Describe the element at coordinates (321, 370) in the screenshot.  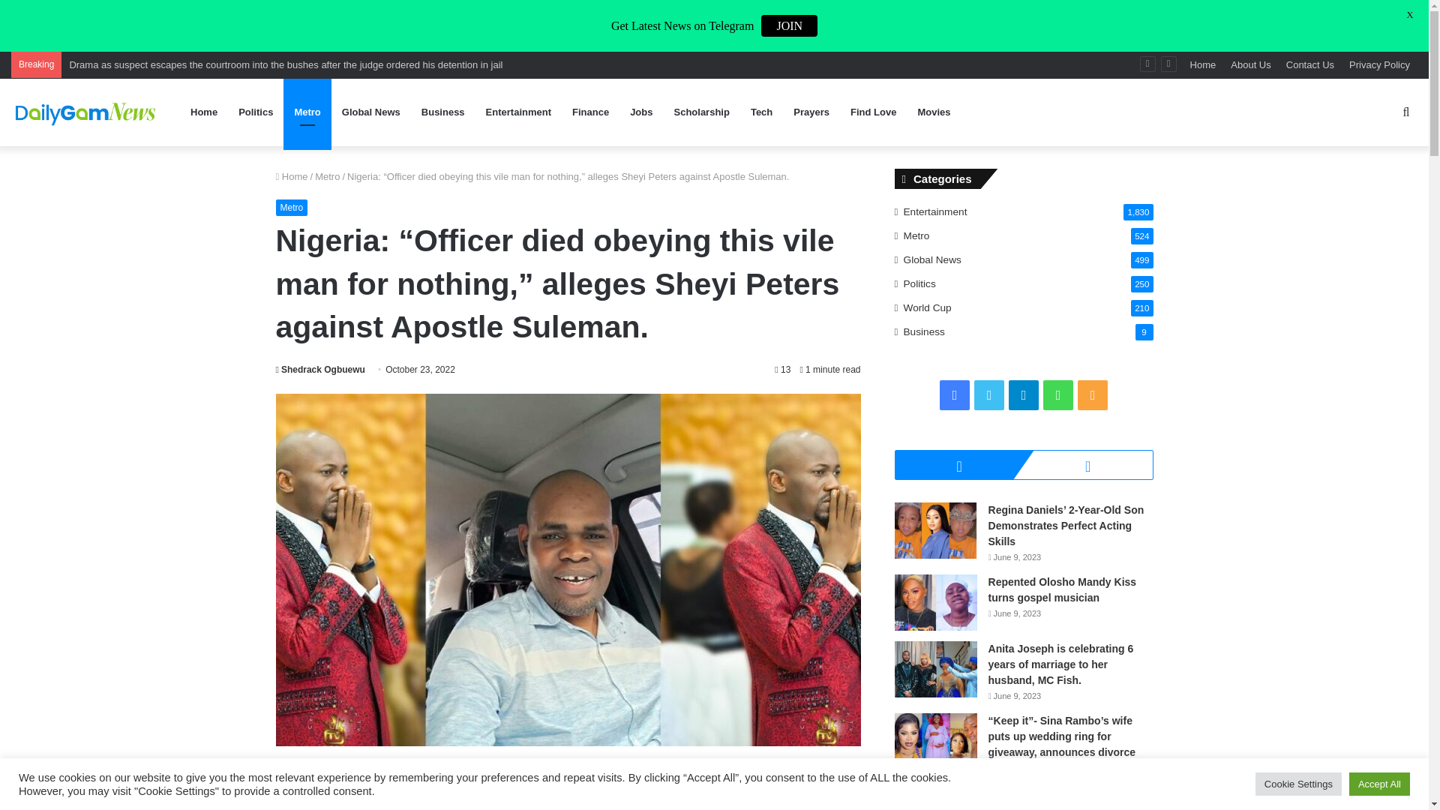
I see `Shedrack Ogbuewu` at that location.